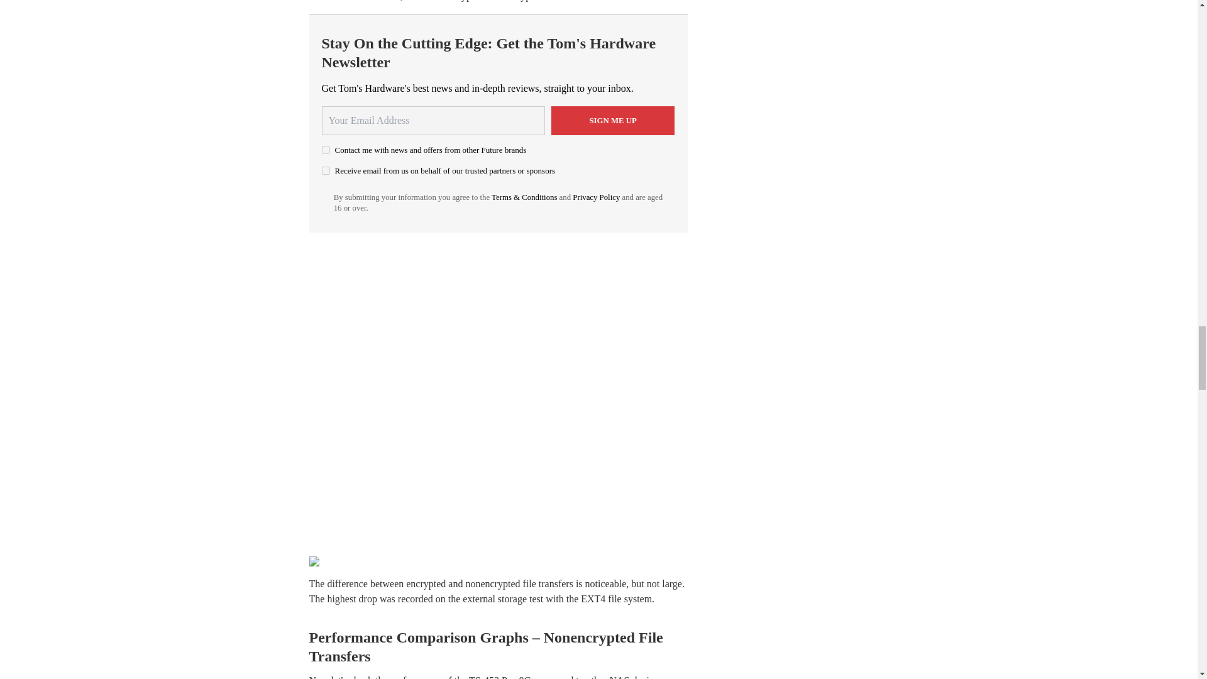 The height and width of the screenshot is (679, 1207). What do you see at coordinates (326, 150) in the screenshot?
I see `on` at bounding box center [326, 150].